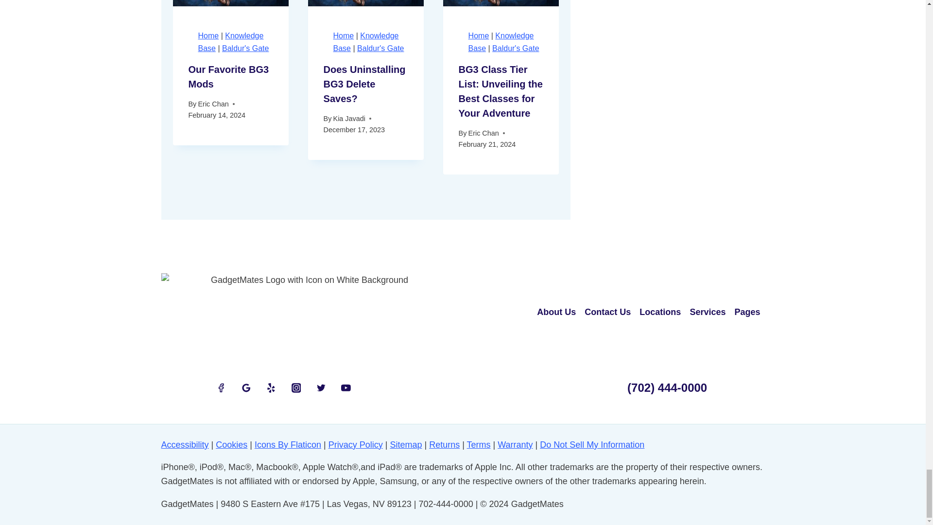 This screenshot has height=525, width=933. I want to click on GadgetMates Footer Logo, so click(306, 312).